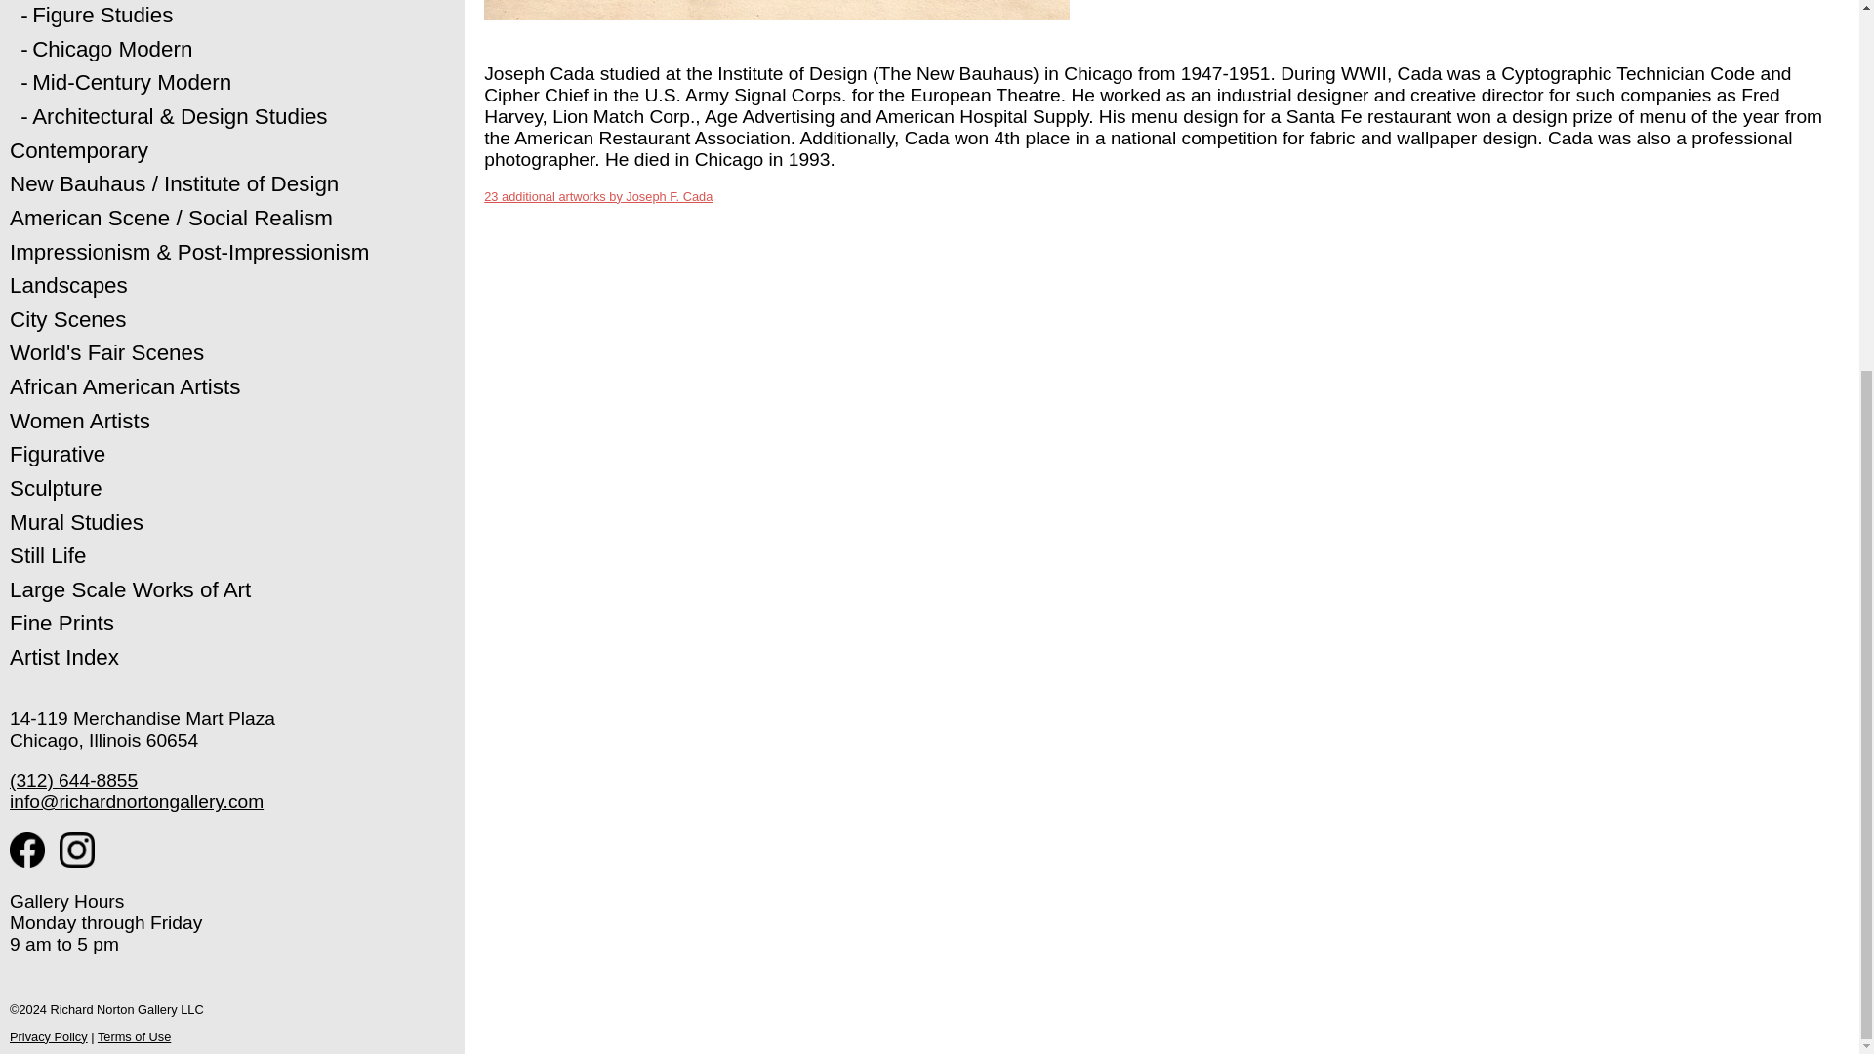 Image resolution: width=1874 pixels, height=1054 pixels. What do you see at coordinates (47, 556) in the screenshot?
I see `Still Life` at bounding box center [47, 556].